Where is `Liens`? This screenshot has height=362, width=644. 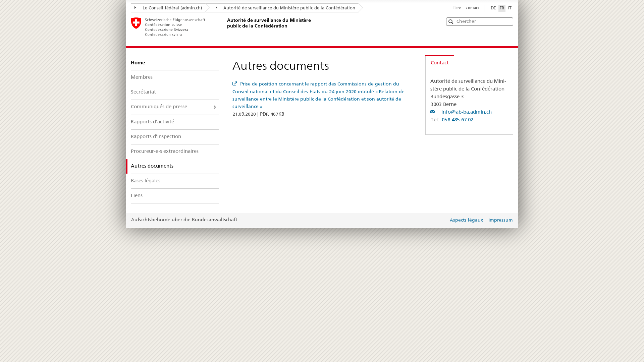
Liens is located at coordinates (457, 8).